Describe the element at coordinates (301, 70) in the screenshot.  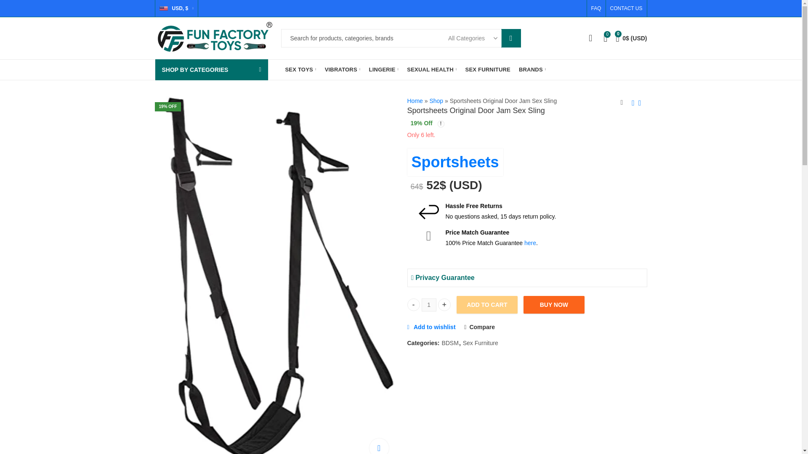
I see `SEX TOYS` at that location.